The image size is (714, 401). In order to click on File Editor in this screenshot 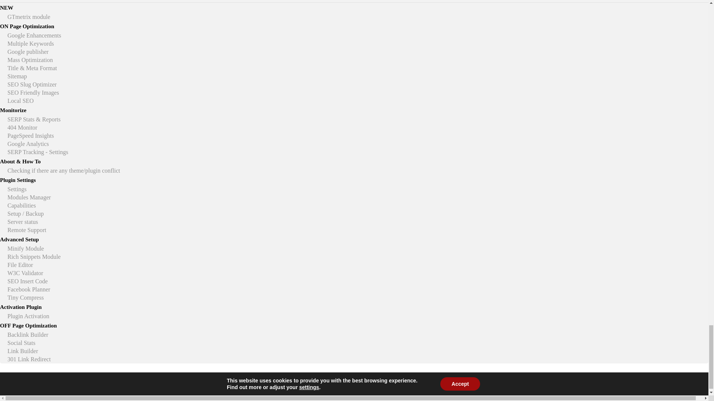, I will do `click(20, 265)`.